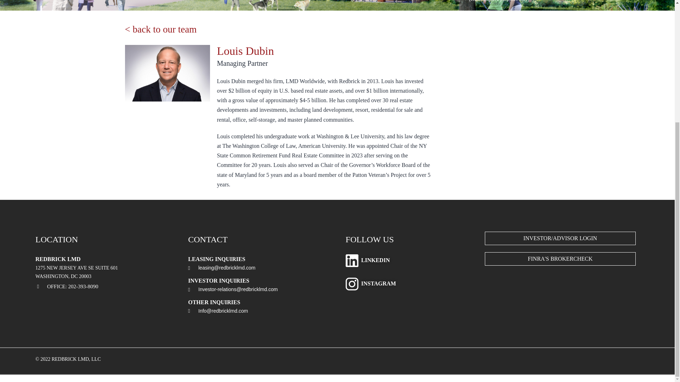 The width and height of the screenshot is (680, 382). Describe the element at coordinates (378, 284) in the screenshot. I see `INSTAGRAM` at that location.